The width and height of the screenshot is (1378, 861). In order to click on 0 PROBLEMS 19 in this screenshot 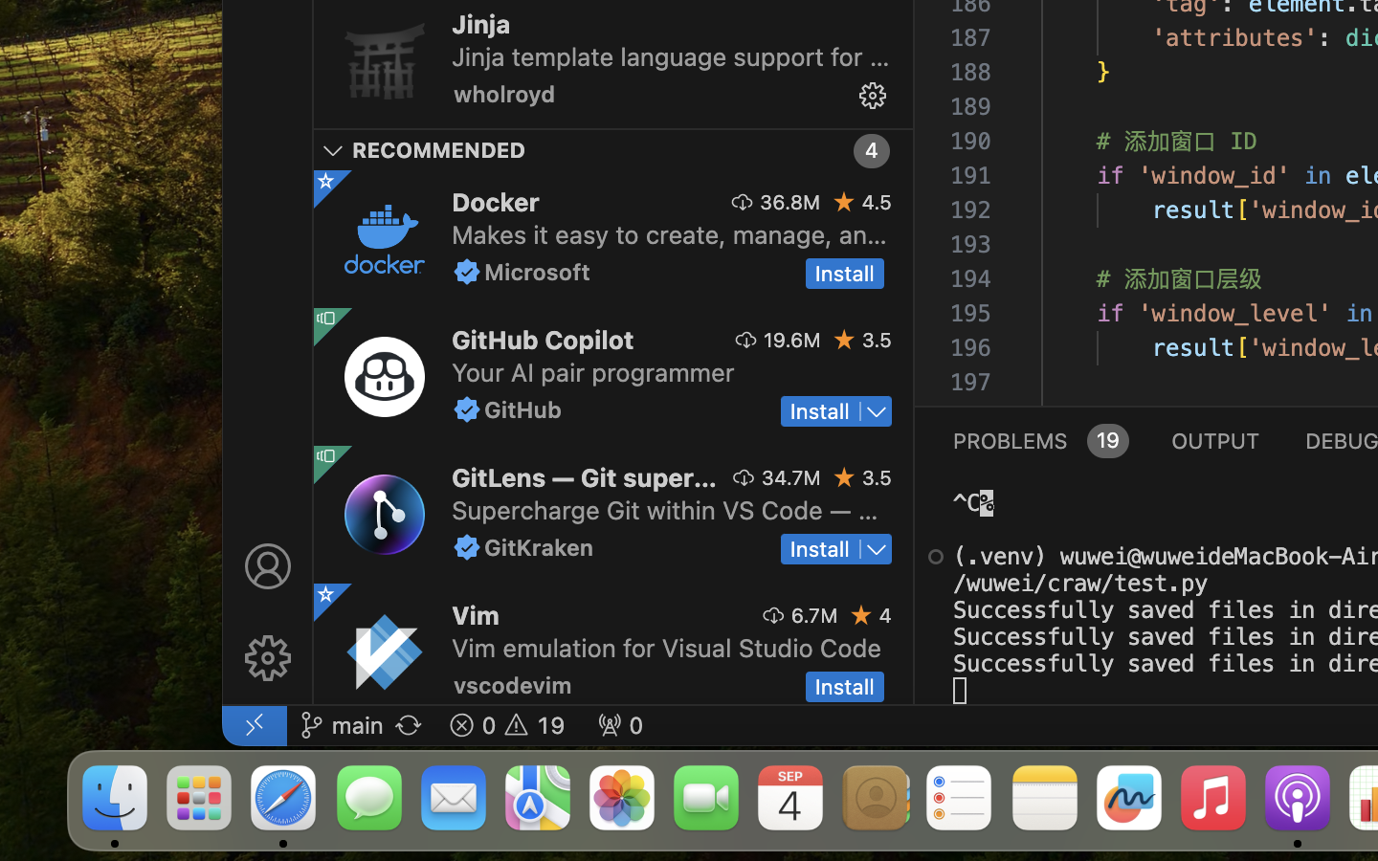, I will do `click(1040, 440)`.